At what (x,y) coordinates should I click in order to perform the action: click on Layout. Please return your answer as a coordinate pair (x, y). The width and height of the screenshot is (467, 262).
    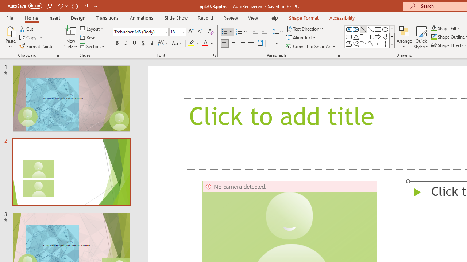
    Looking at the image, I should click on (92, 28).